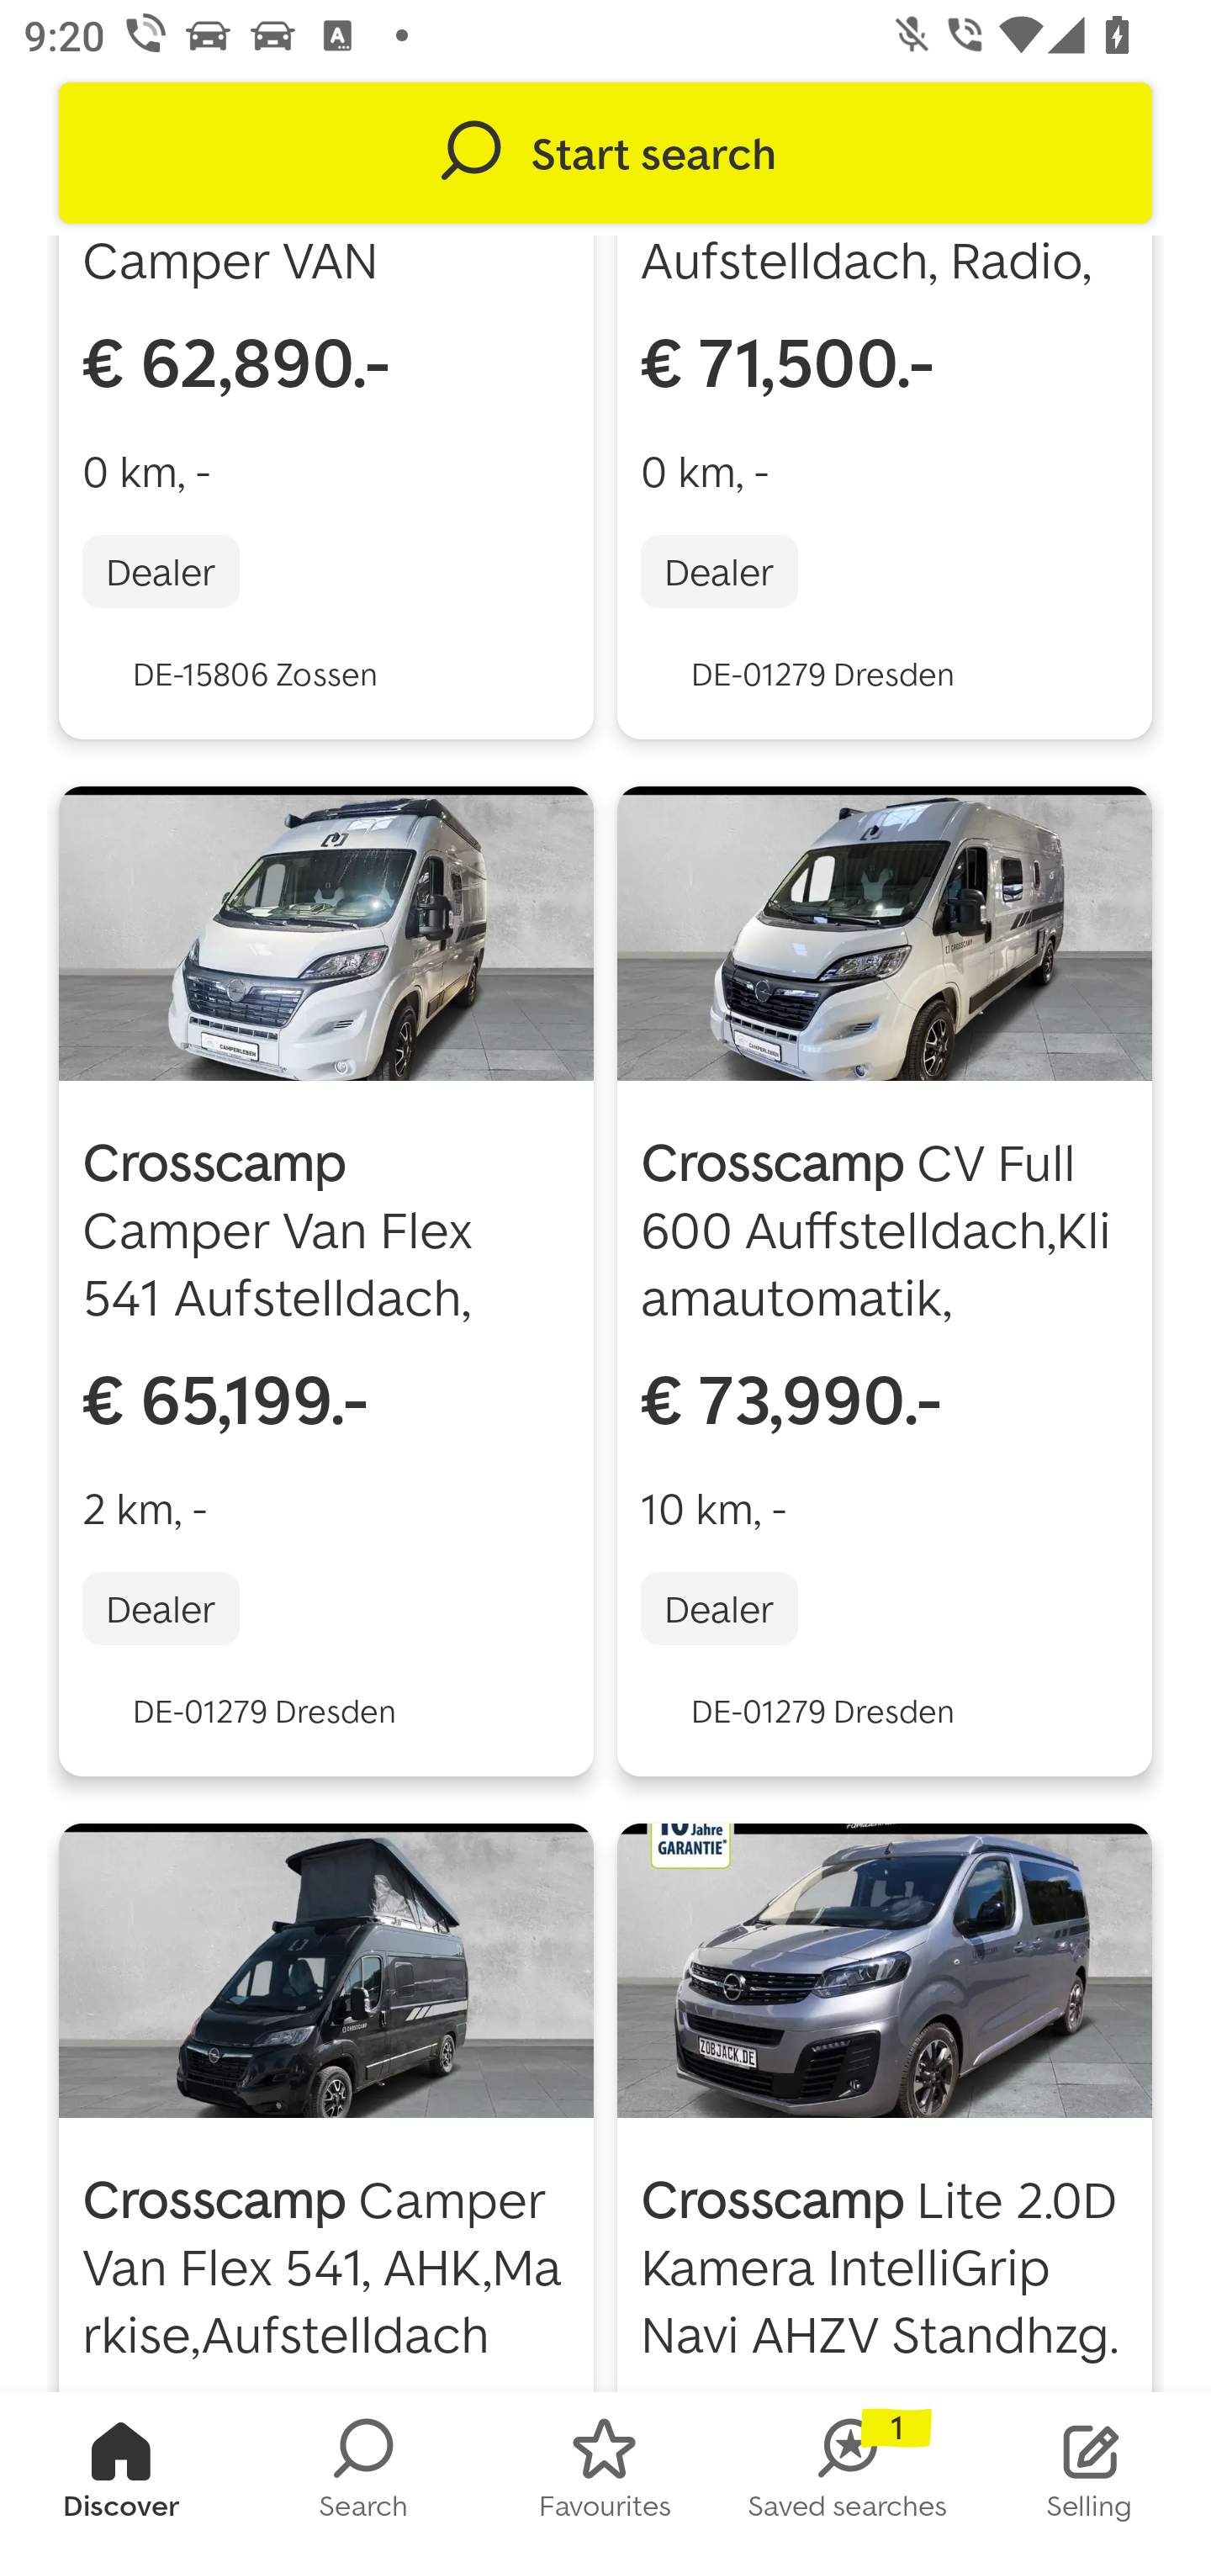 Image resolution: width=1211 pixels, height=2557 pixels. I want to click on Start search, so click(605, 153).